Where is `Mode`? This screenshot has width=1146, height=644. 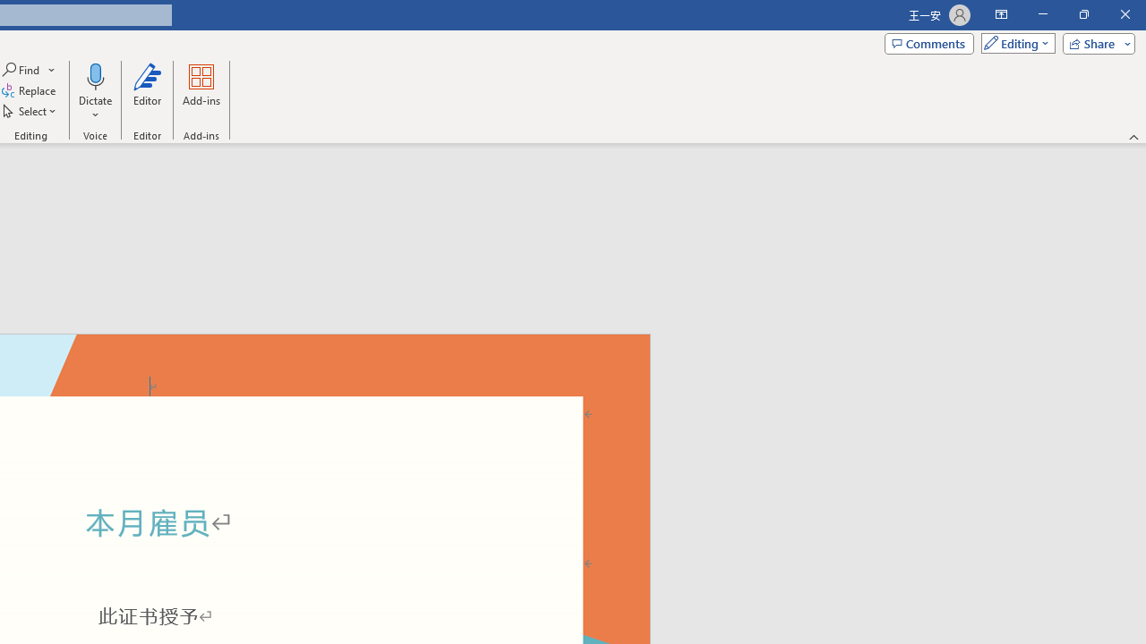 Mode is located at coordinates (1014, 43).